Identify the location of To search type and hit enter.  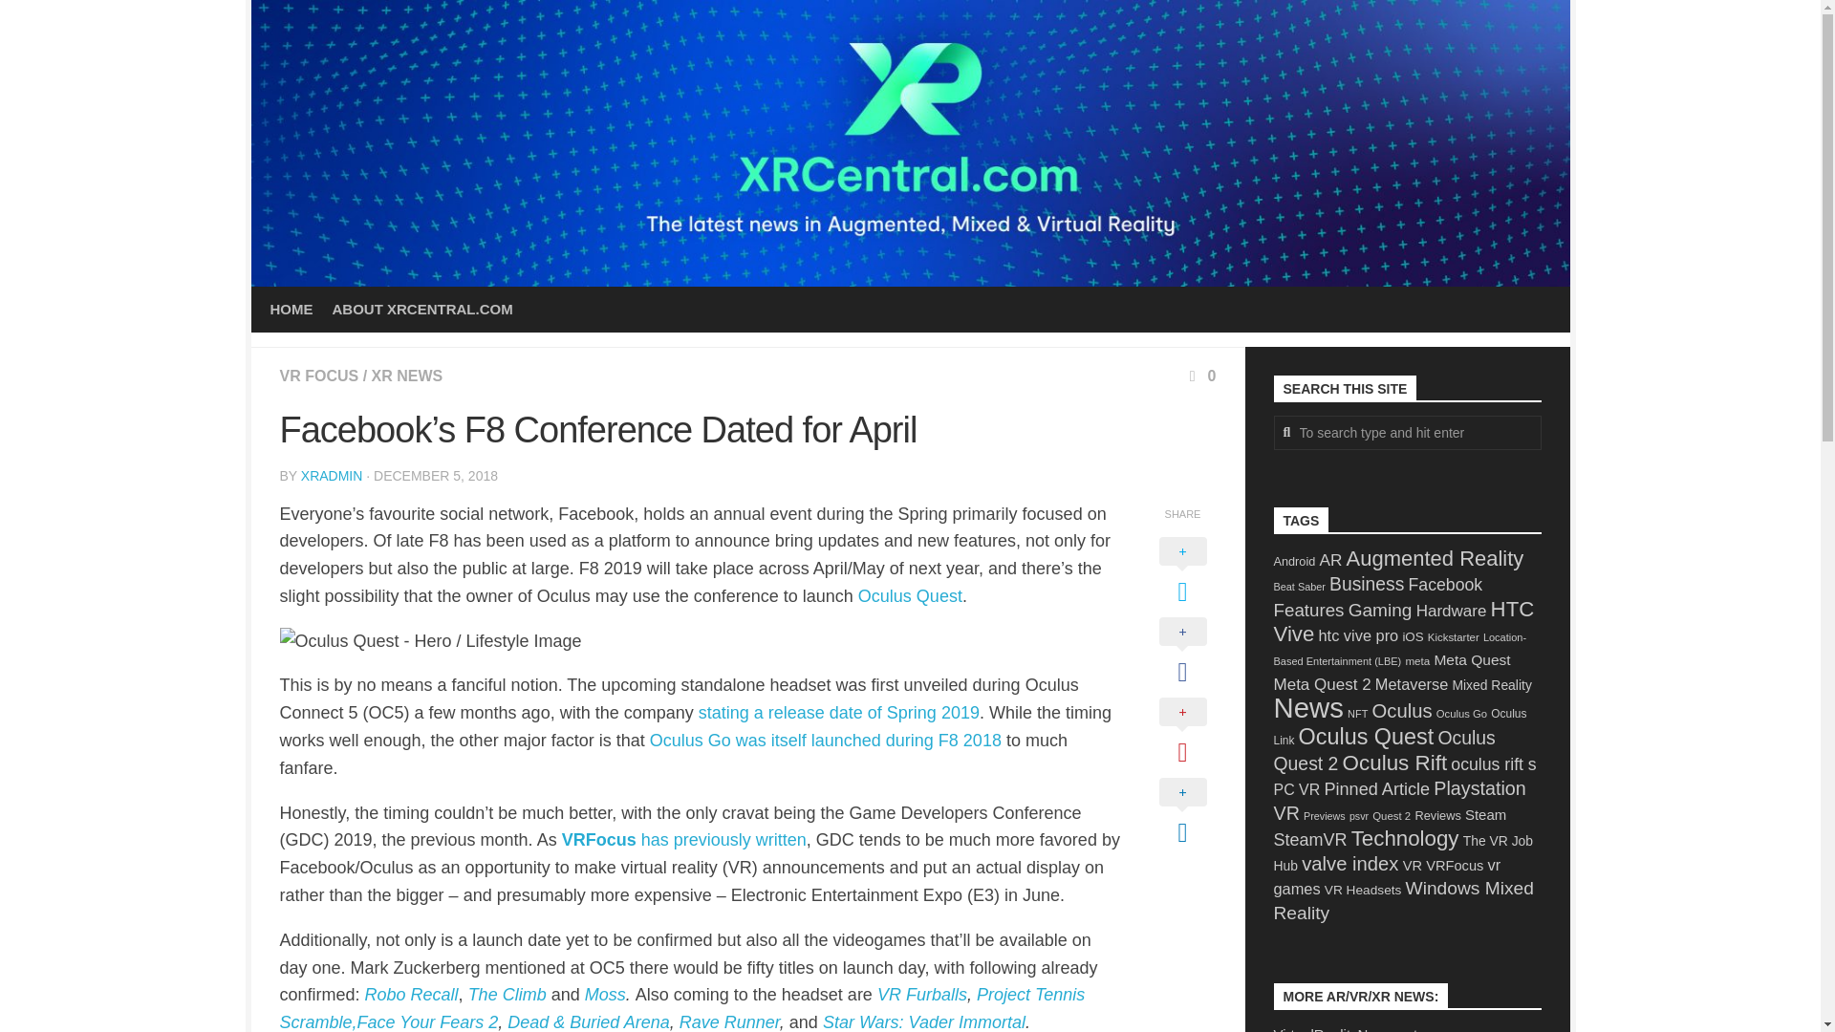
(1407, 432).